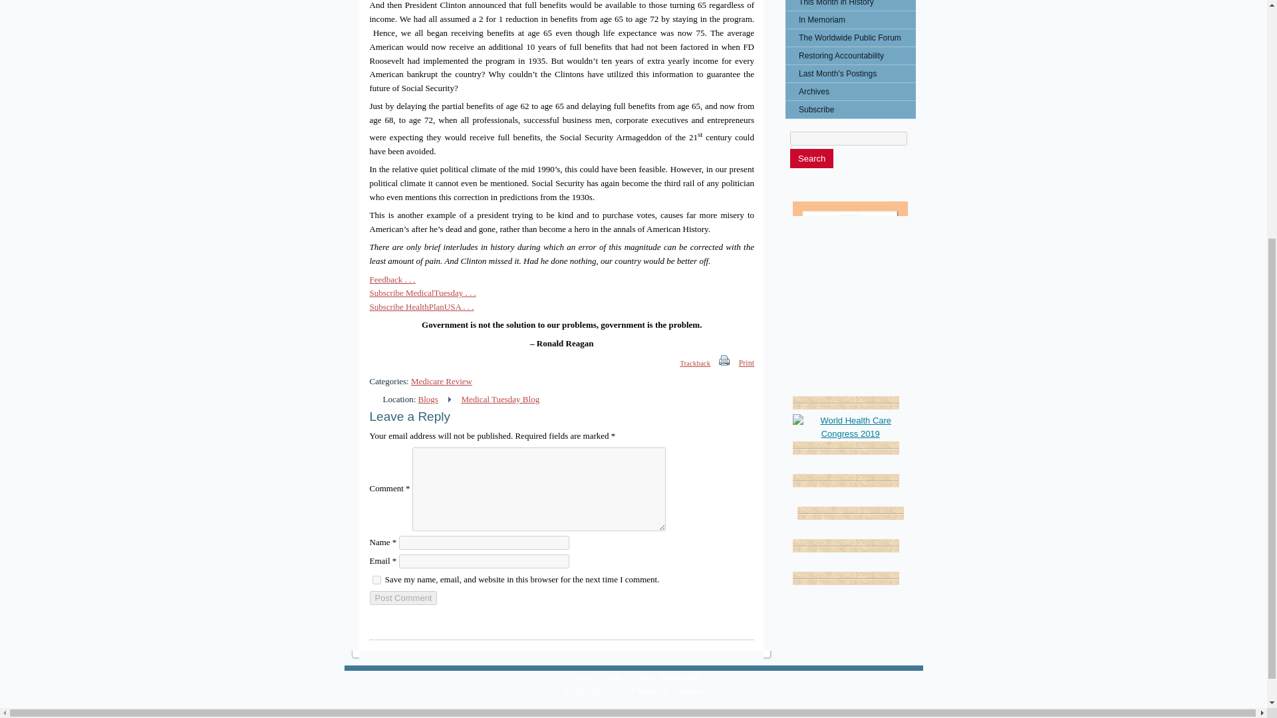 Image resolution: width=1277 pixels, height=718 pixels. Describe the element at coordinates (392, 279) in the screenshot. I see `Feedback . . .` at that location.